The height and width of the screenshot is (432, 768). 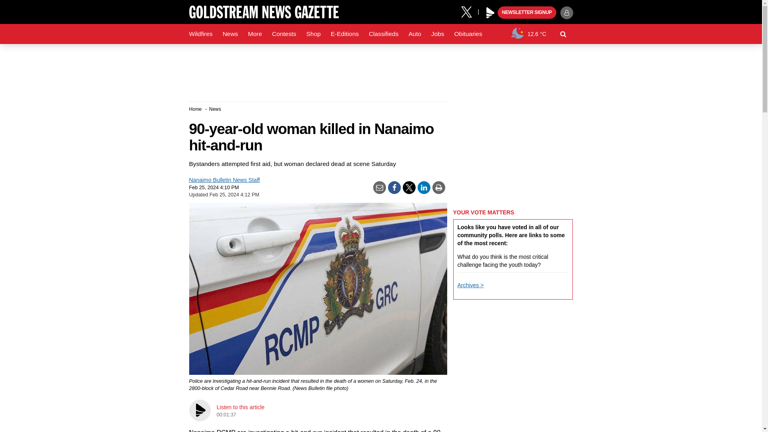 I want to click on News, so click(x=230, y=34).